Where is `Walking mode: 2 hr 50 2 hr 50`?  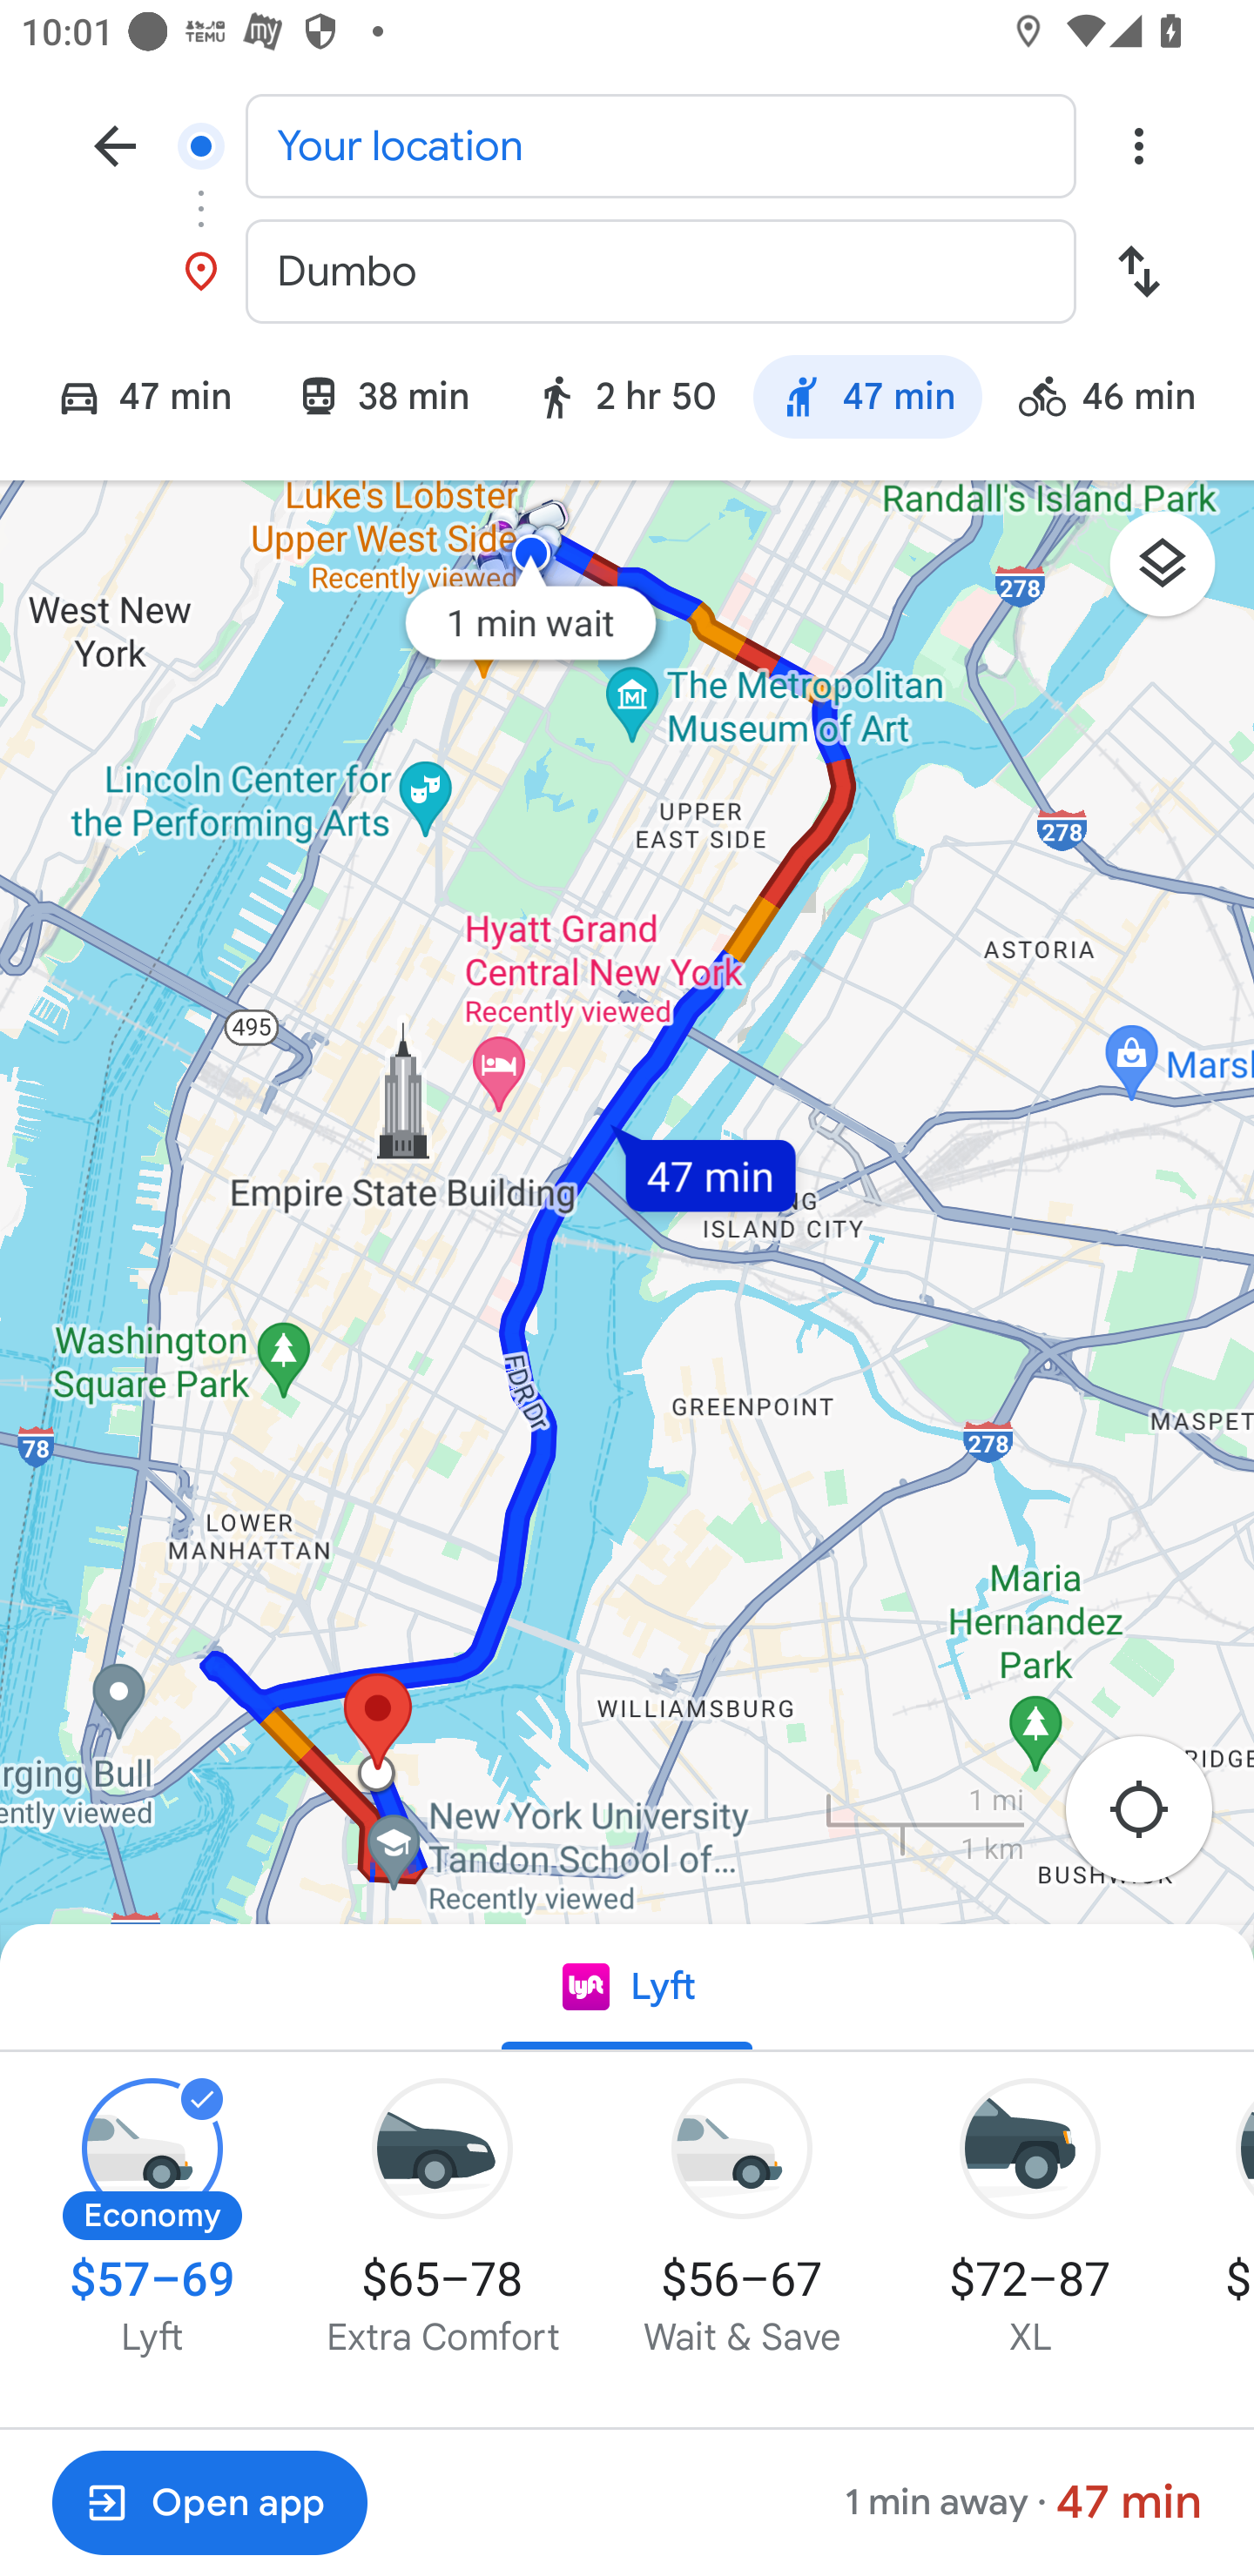
Walking mode: 2 hr 50 2 hr 50 is located at coordinates (625, 401).